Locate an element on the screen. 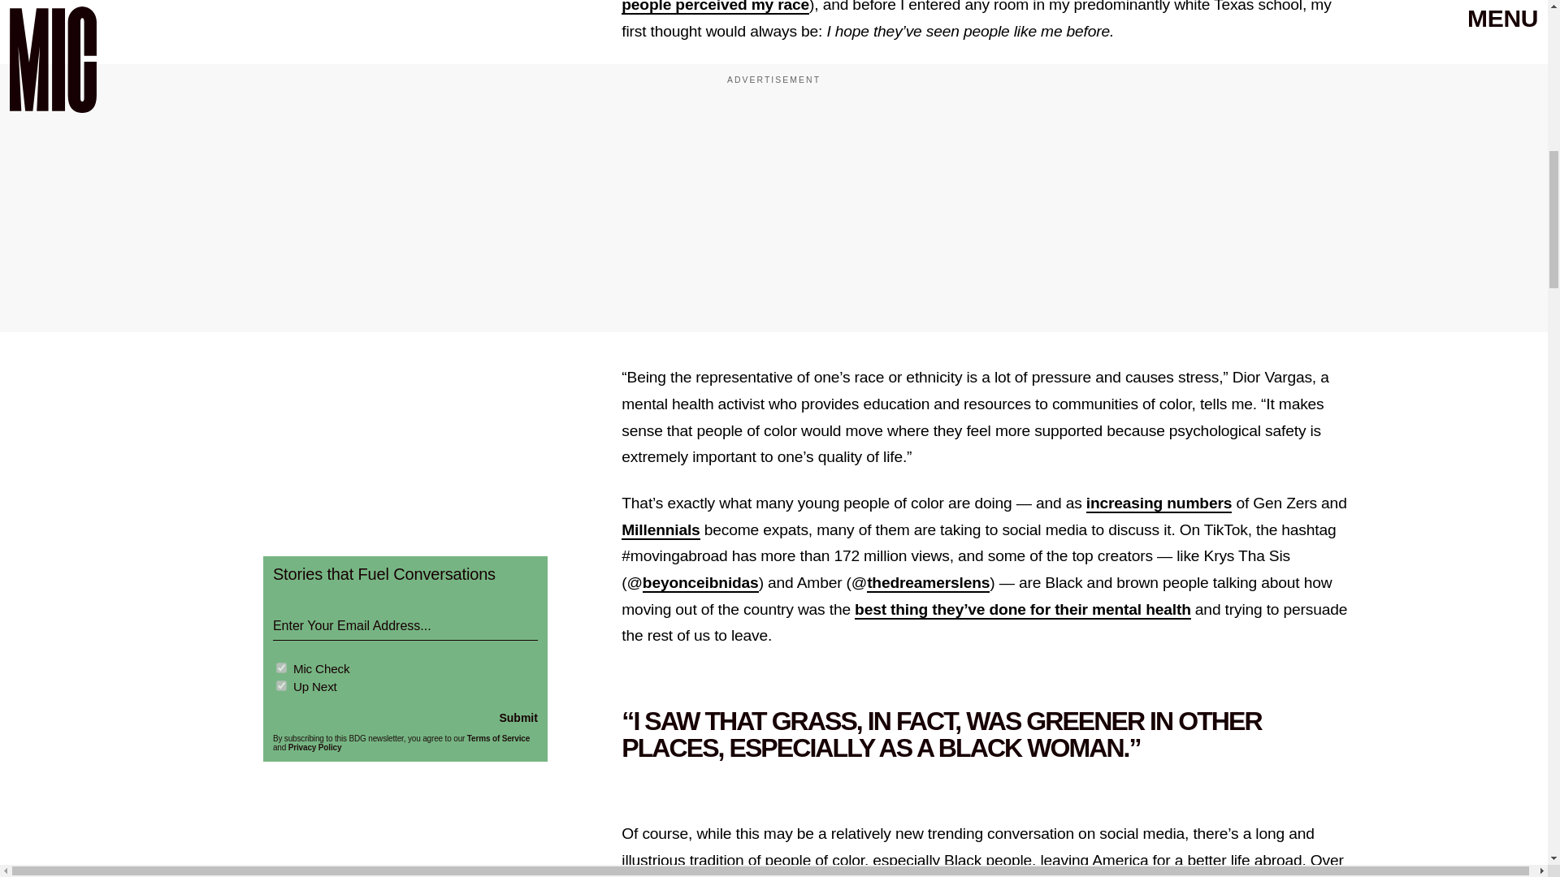 This screenshot has height=877, width=1560. thedreamerslens is located at coordinates (928, 583).